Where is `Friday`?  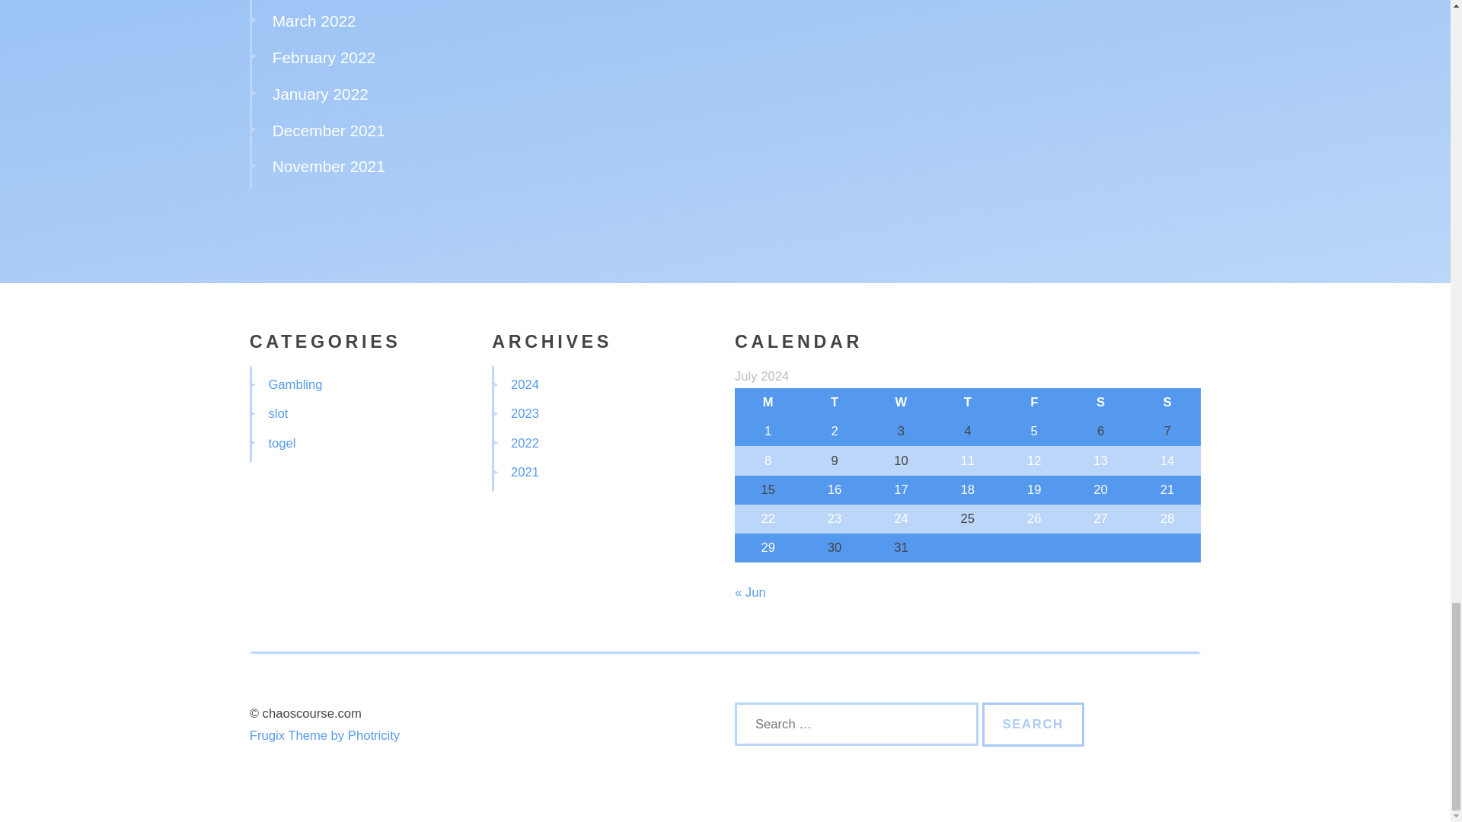 Friday is located at coordinates (1034, 402).